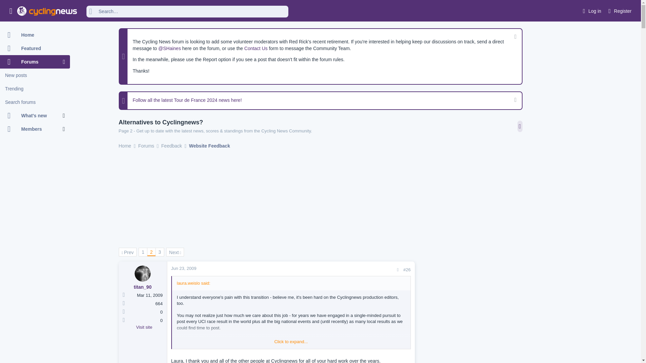  I want to click on New posts, so click(35, 75).